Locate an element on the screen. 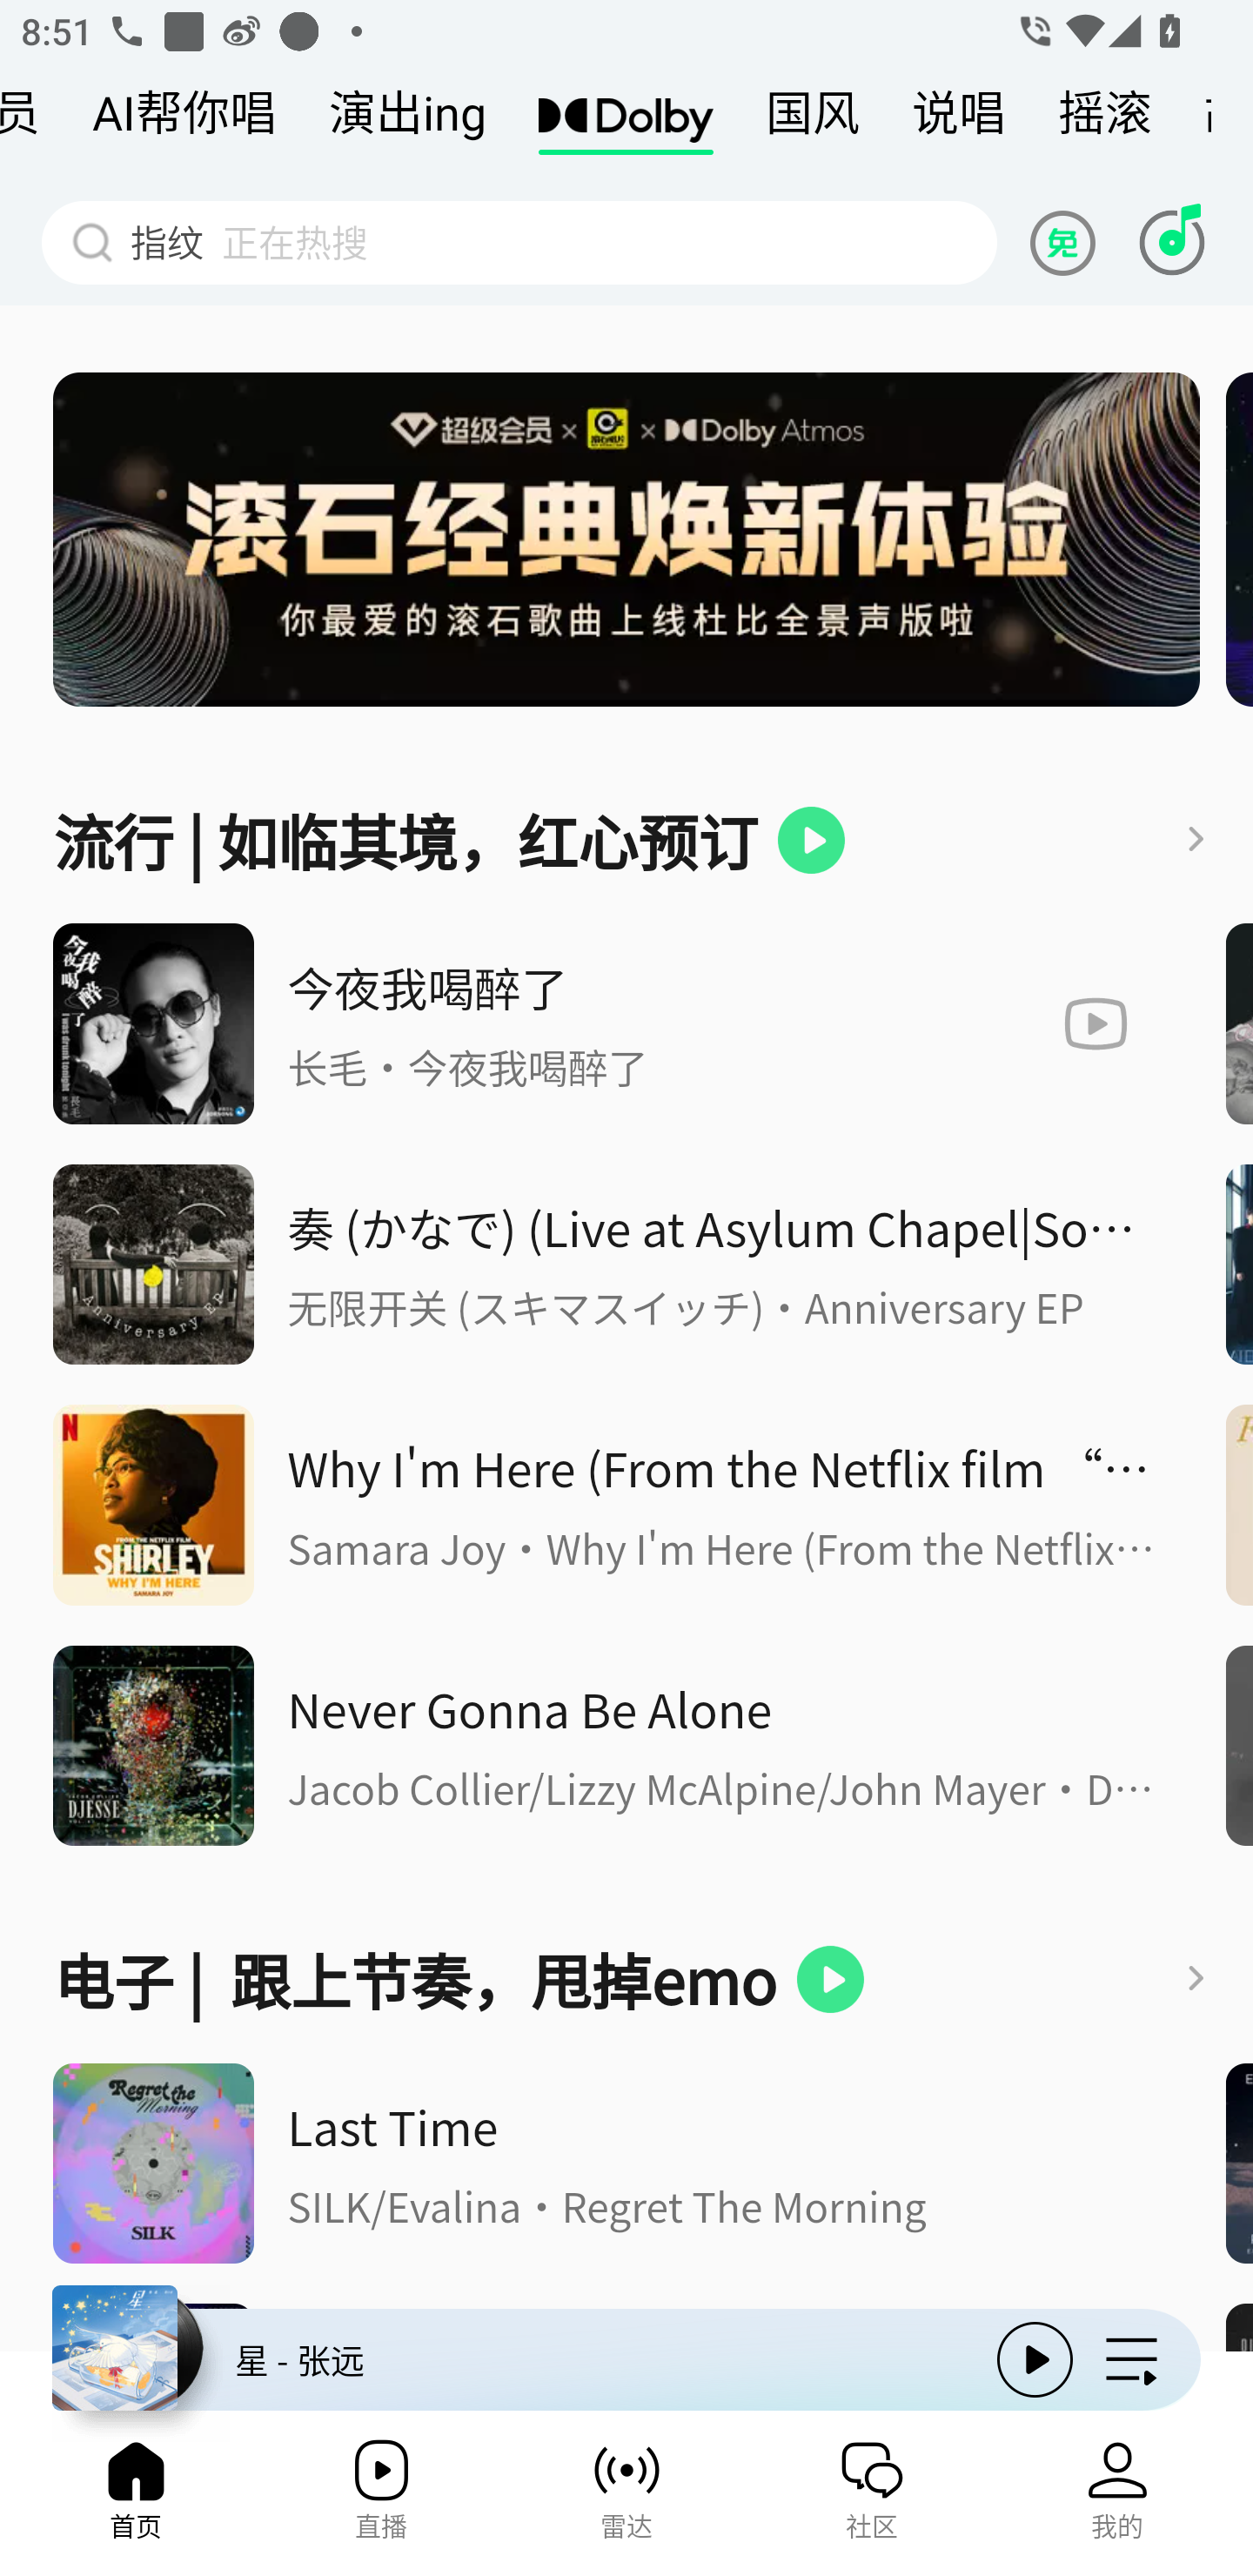  看广告免费听歌 is located at coordinates (1067, 242).